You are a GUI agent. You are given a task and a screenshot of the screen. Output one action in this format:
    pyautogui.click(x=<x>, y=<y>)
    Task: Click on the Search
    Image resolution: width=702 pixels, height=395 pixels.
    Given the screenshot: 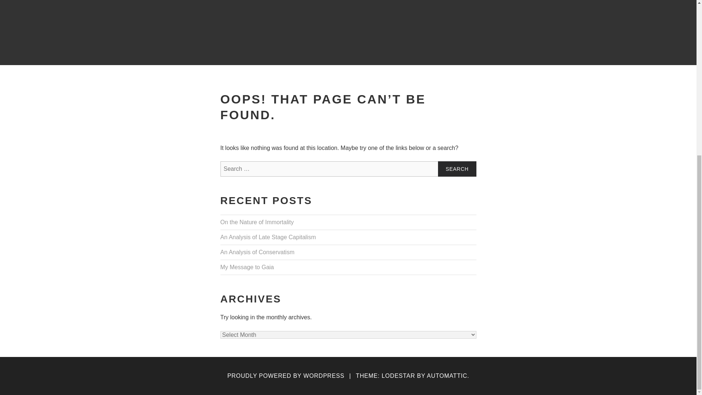 What is the action you would take?
    pyautogui.click(x=457, y=169)
    